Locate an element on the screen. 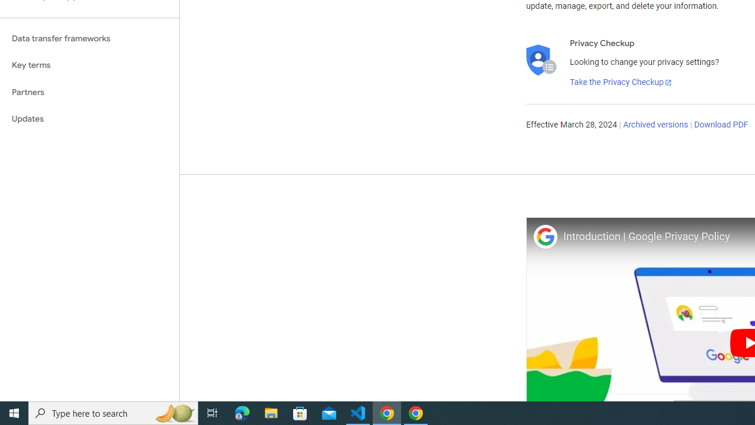 The width and height of the screenshot is (755, 425). Partners is located at coordinates (90, 92).